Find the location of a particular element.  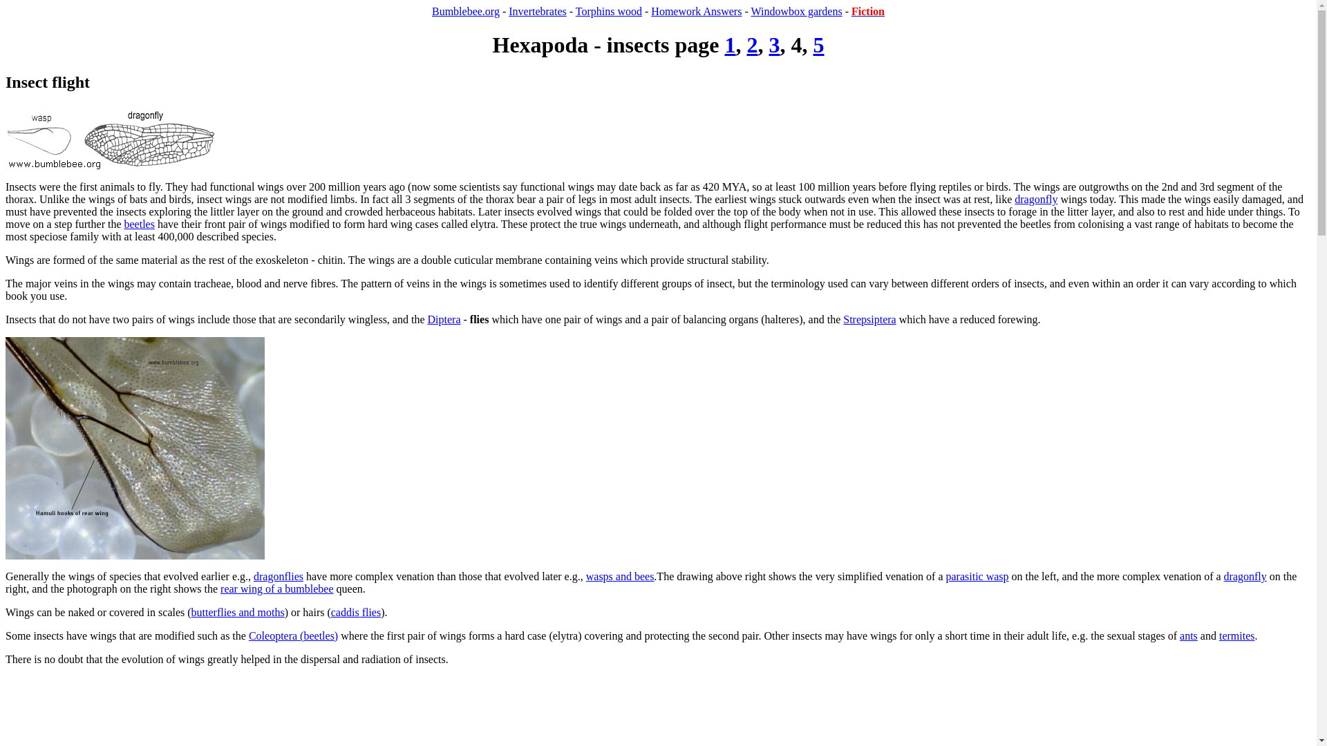

Windowbox gardens is located at coordinates (796, 11).